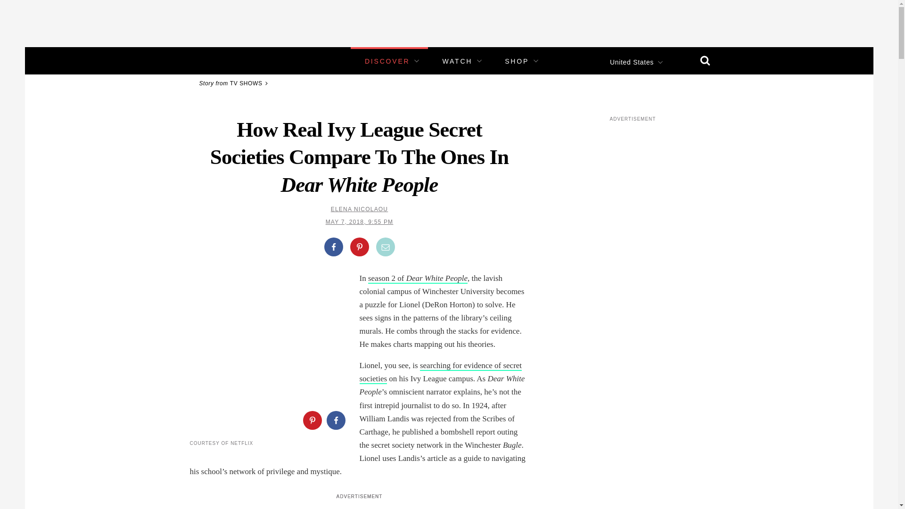  Describe the element at coordinates (312, 420) in the screenshot. I see `Share on Pinterest` at that location.